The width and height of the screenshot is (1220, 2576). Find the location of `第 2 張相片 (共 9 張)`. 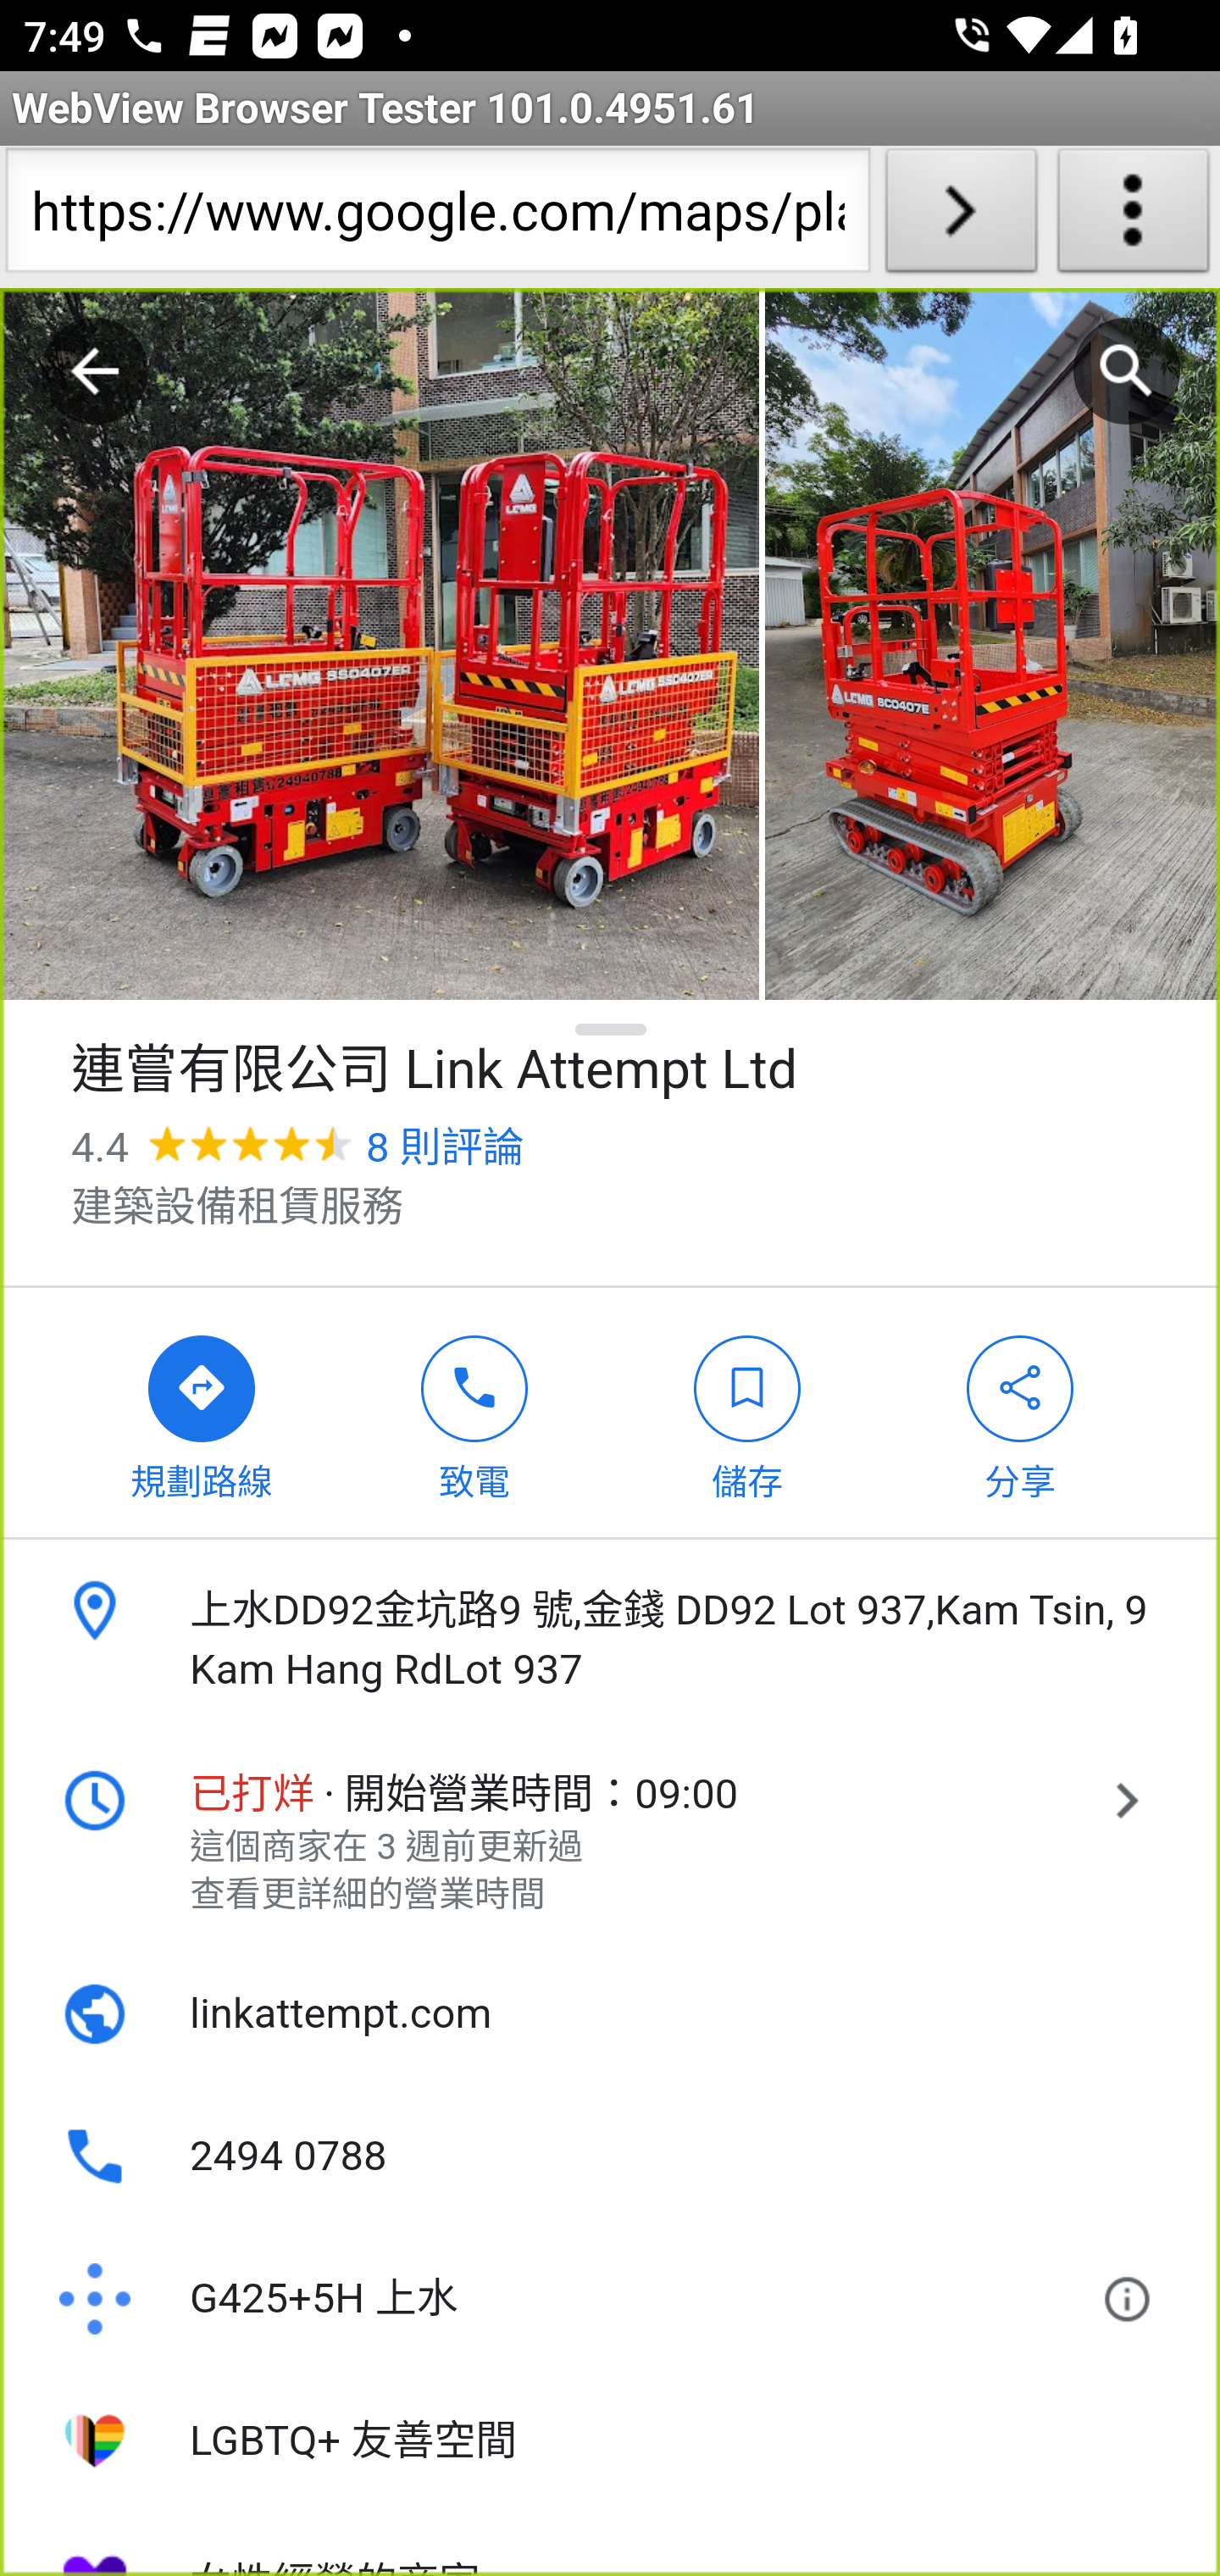

第 2 張相片 (共 9 張) is located at coordinates (992, 645).